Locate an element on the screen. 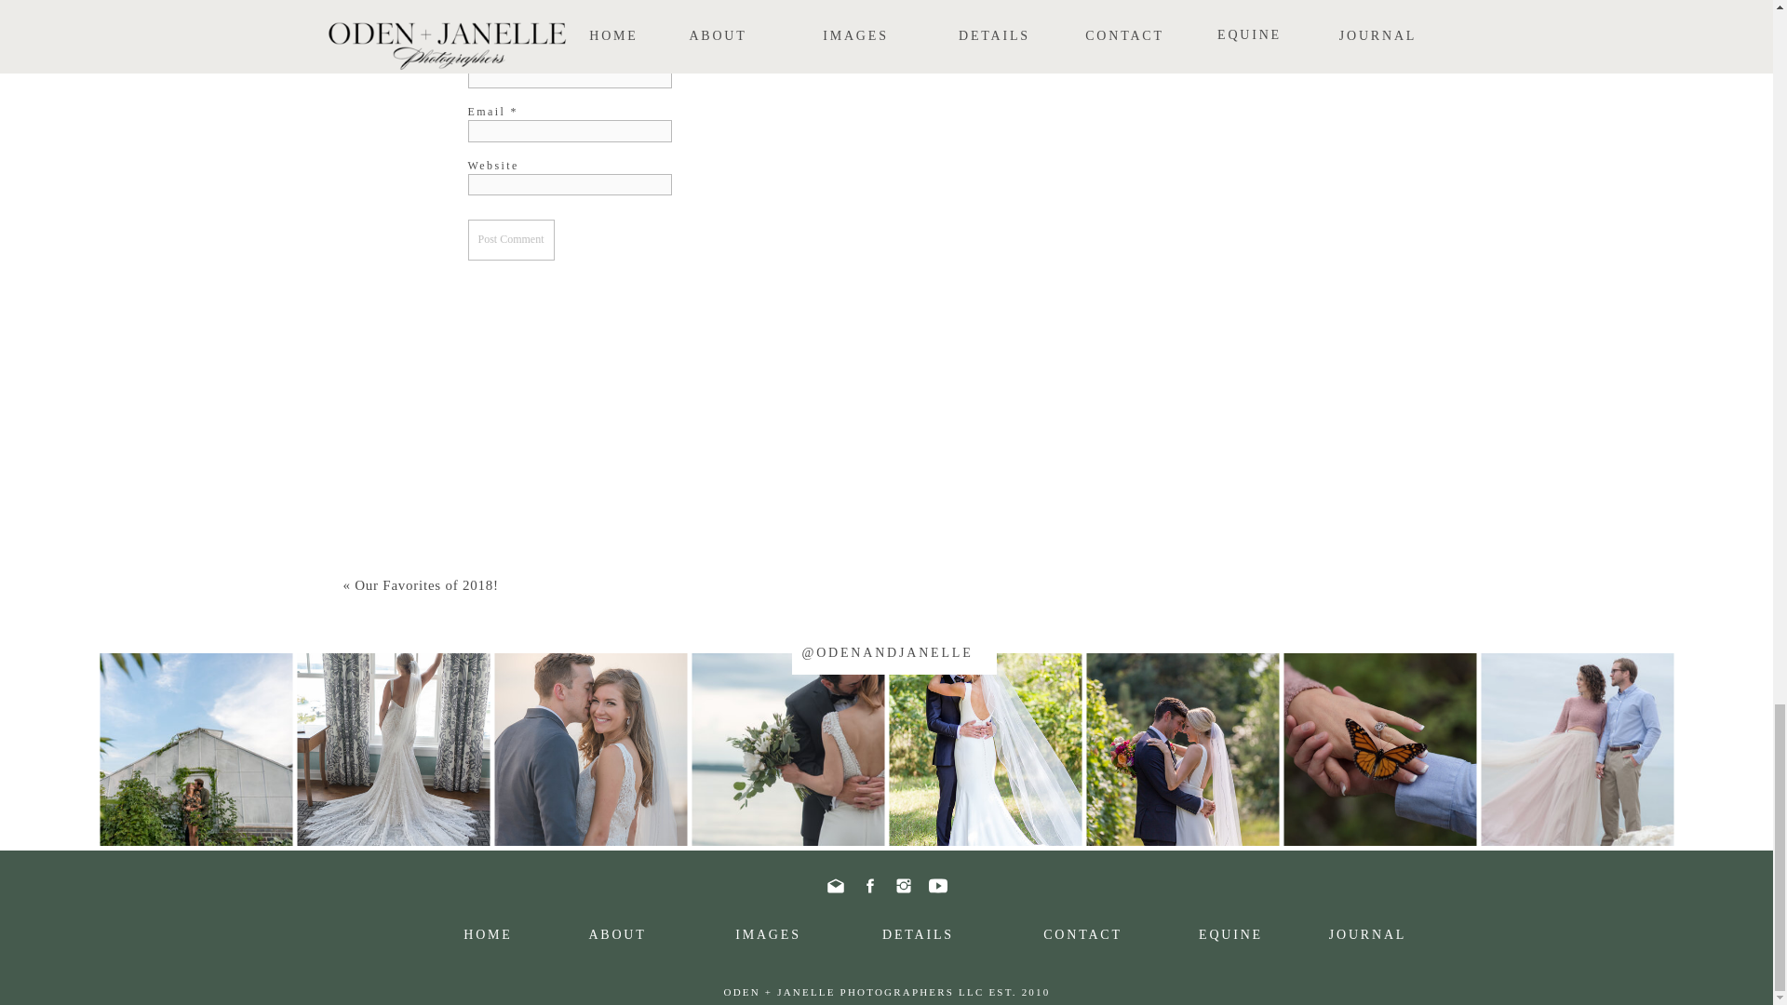 The width and height of the screenshot is (1787, 1005). IMAGES is located at coordinates (769, 936).